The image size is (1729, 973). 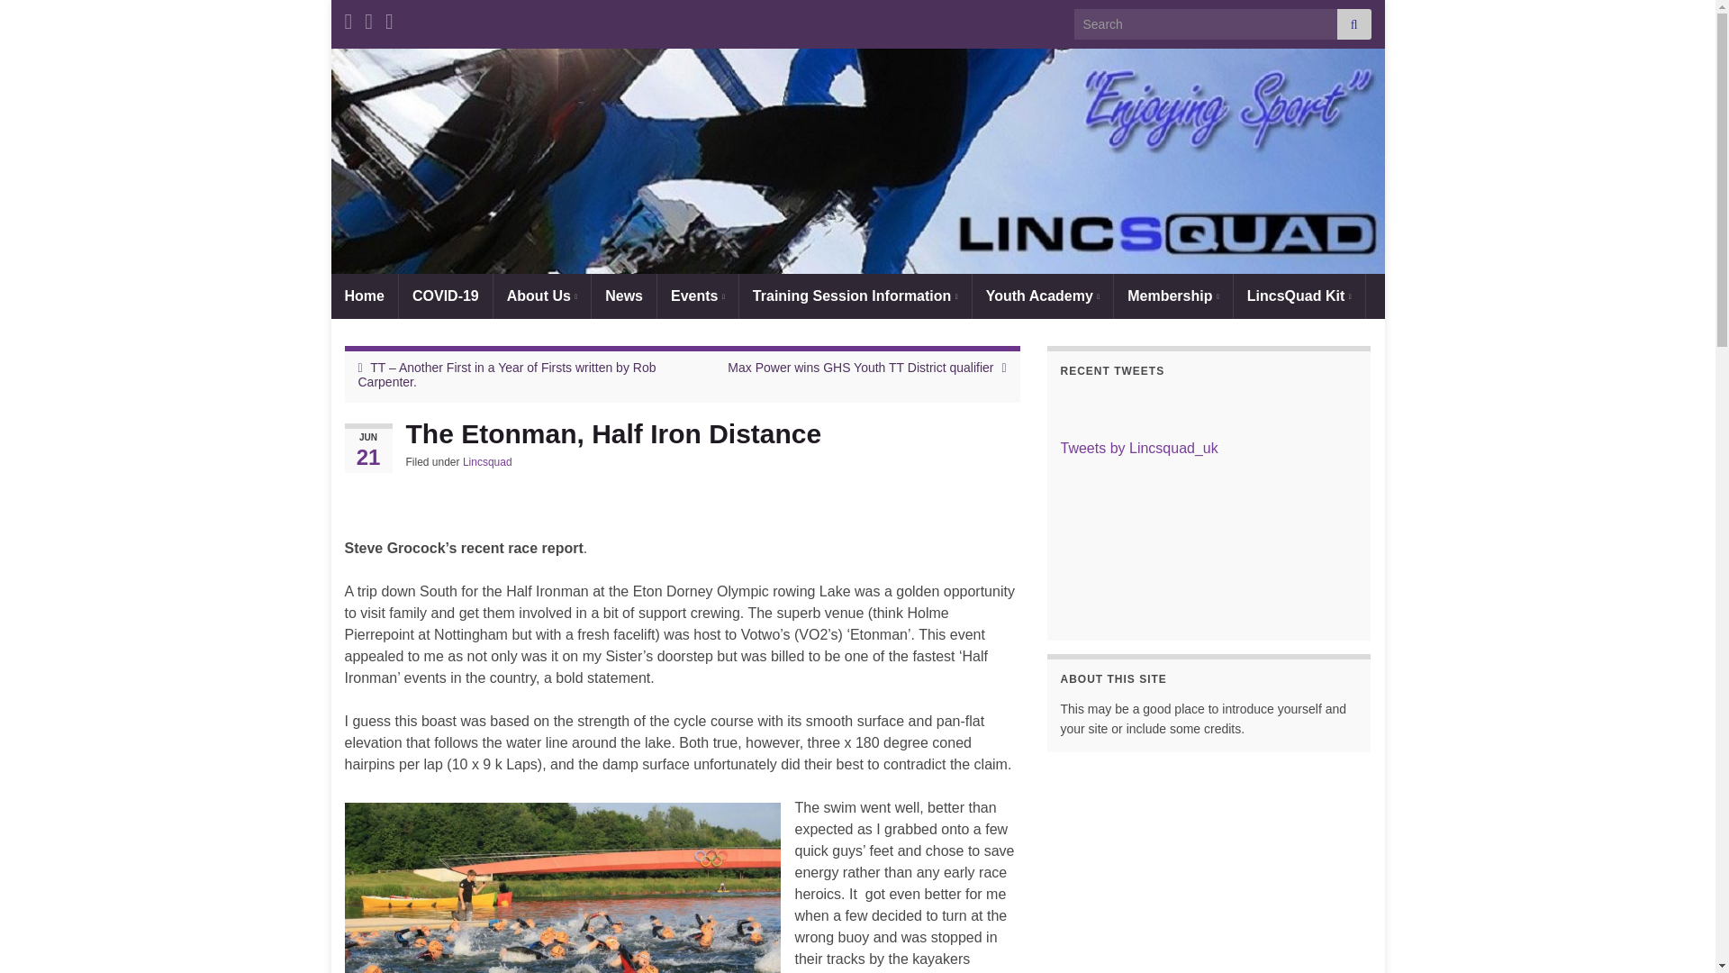 What do you see at coordinates (697, 296) in the screenshot?
I see `Events` at bounding box center [697, 296].